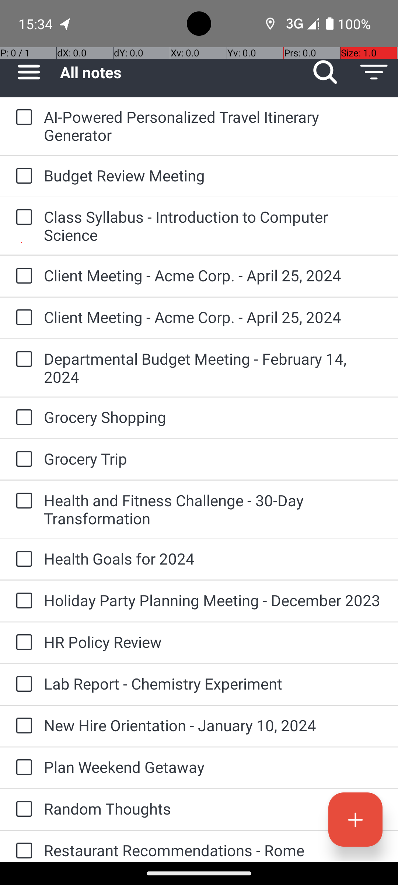 This screenshot has width=398, height=885. What do you see at coordinates (22, 502) in the screenshot?
I see `to-do: Health and Fitness Challenge - 30-Day Transformation` at bounding box center [22, 502].